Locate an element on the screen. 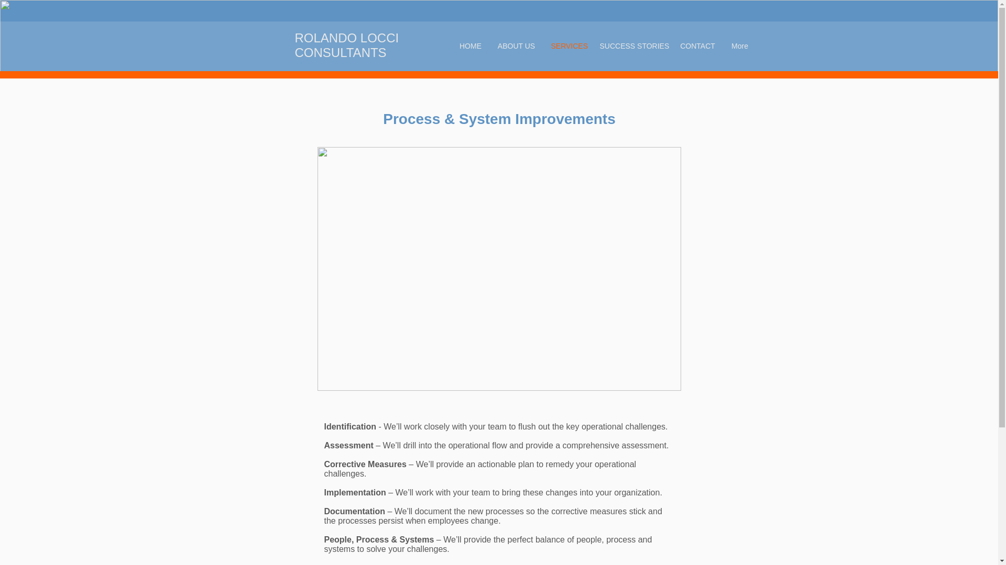  CONTACT is located at coordinates (697, 46).